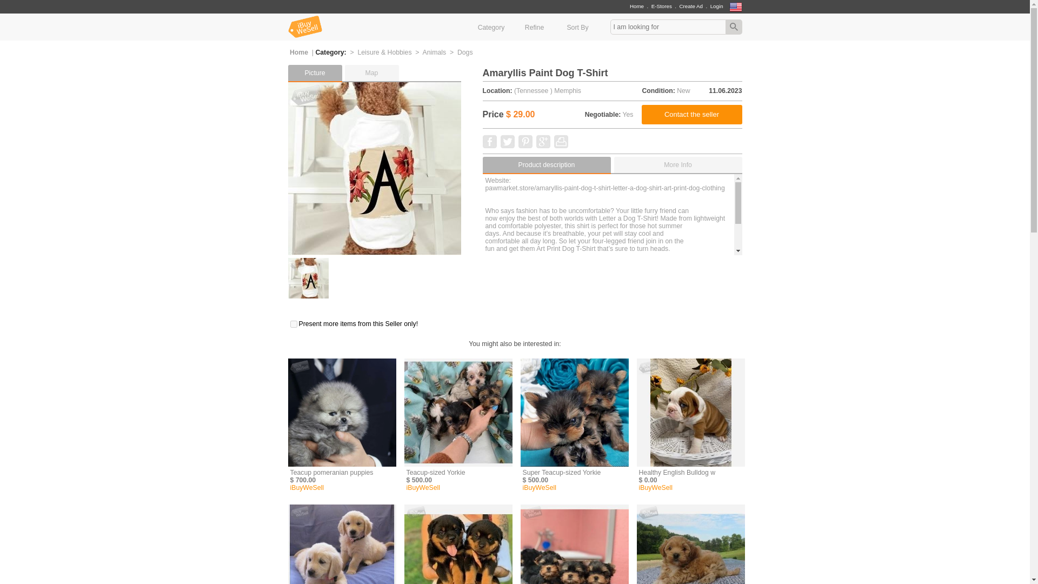 The image size is (1038, 584). What do you see at coordinates (637, 6) in the screenshot?
I see `Home` at bounding box center [637, 6].